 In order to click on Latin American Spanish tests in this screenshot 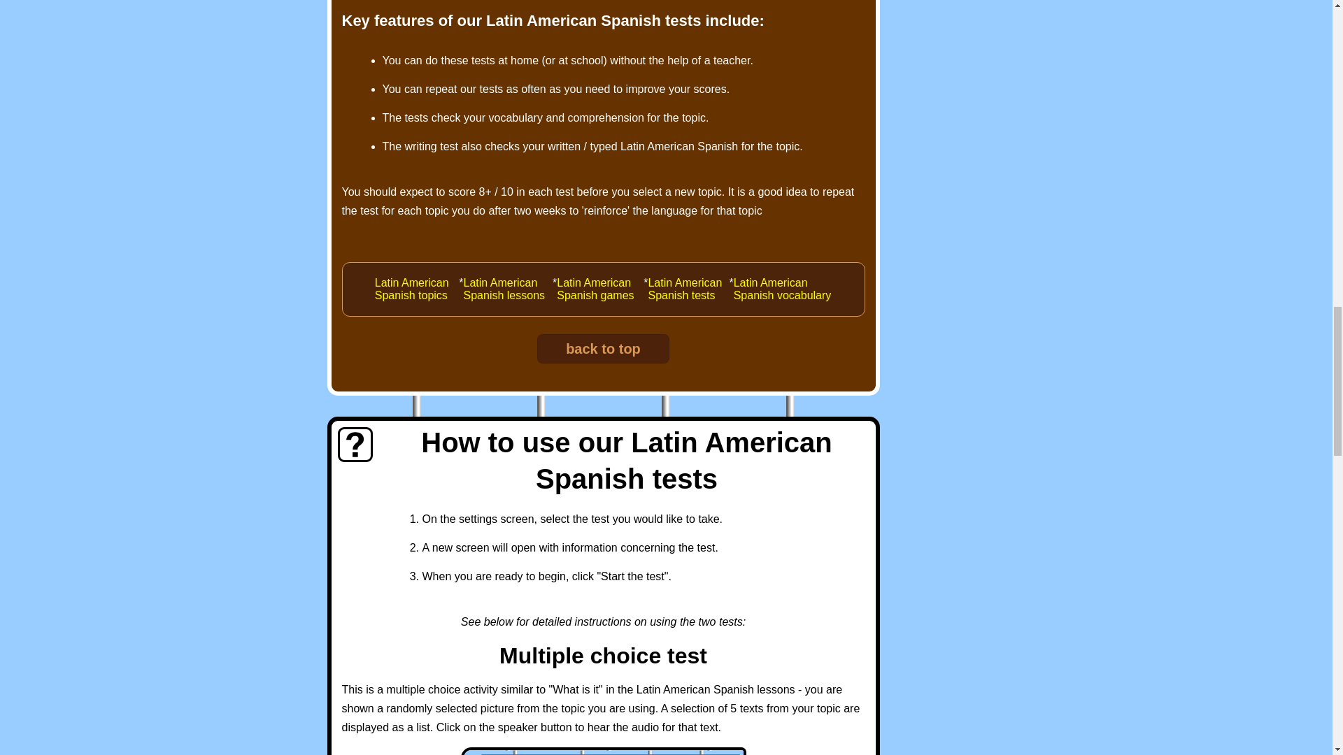, I will do `click(688, 289)`.